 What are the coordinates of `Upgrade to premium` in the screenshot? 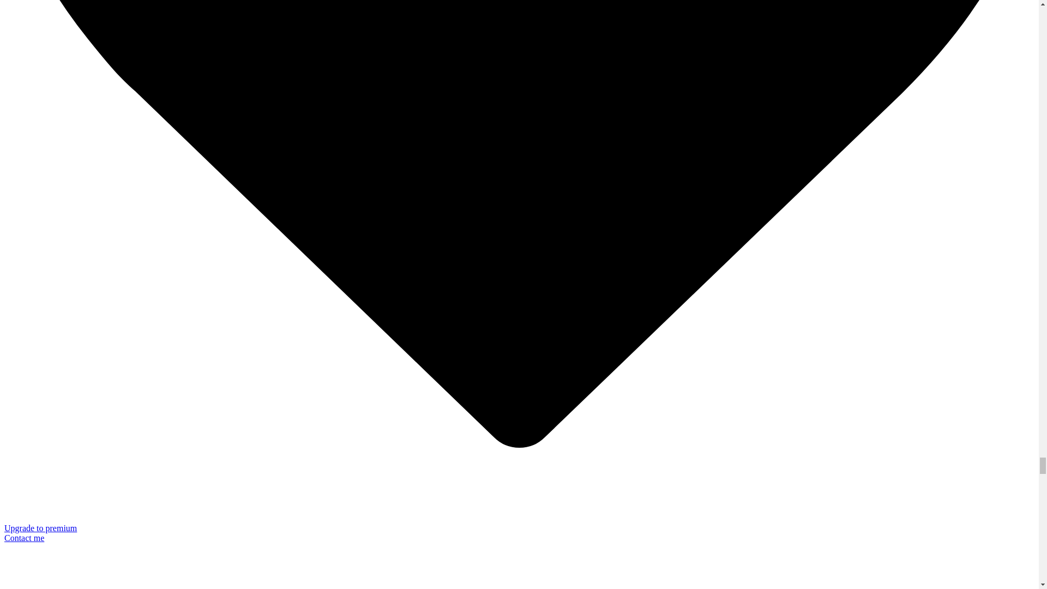 It's located at (40, 528).